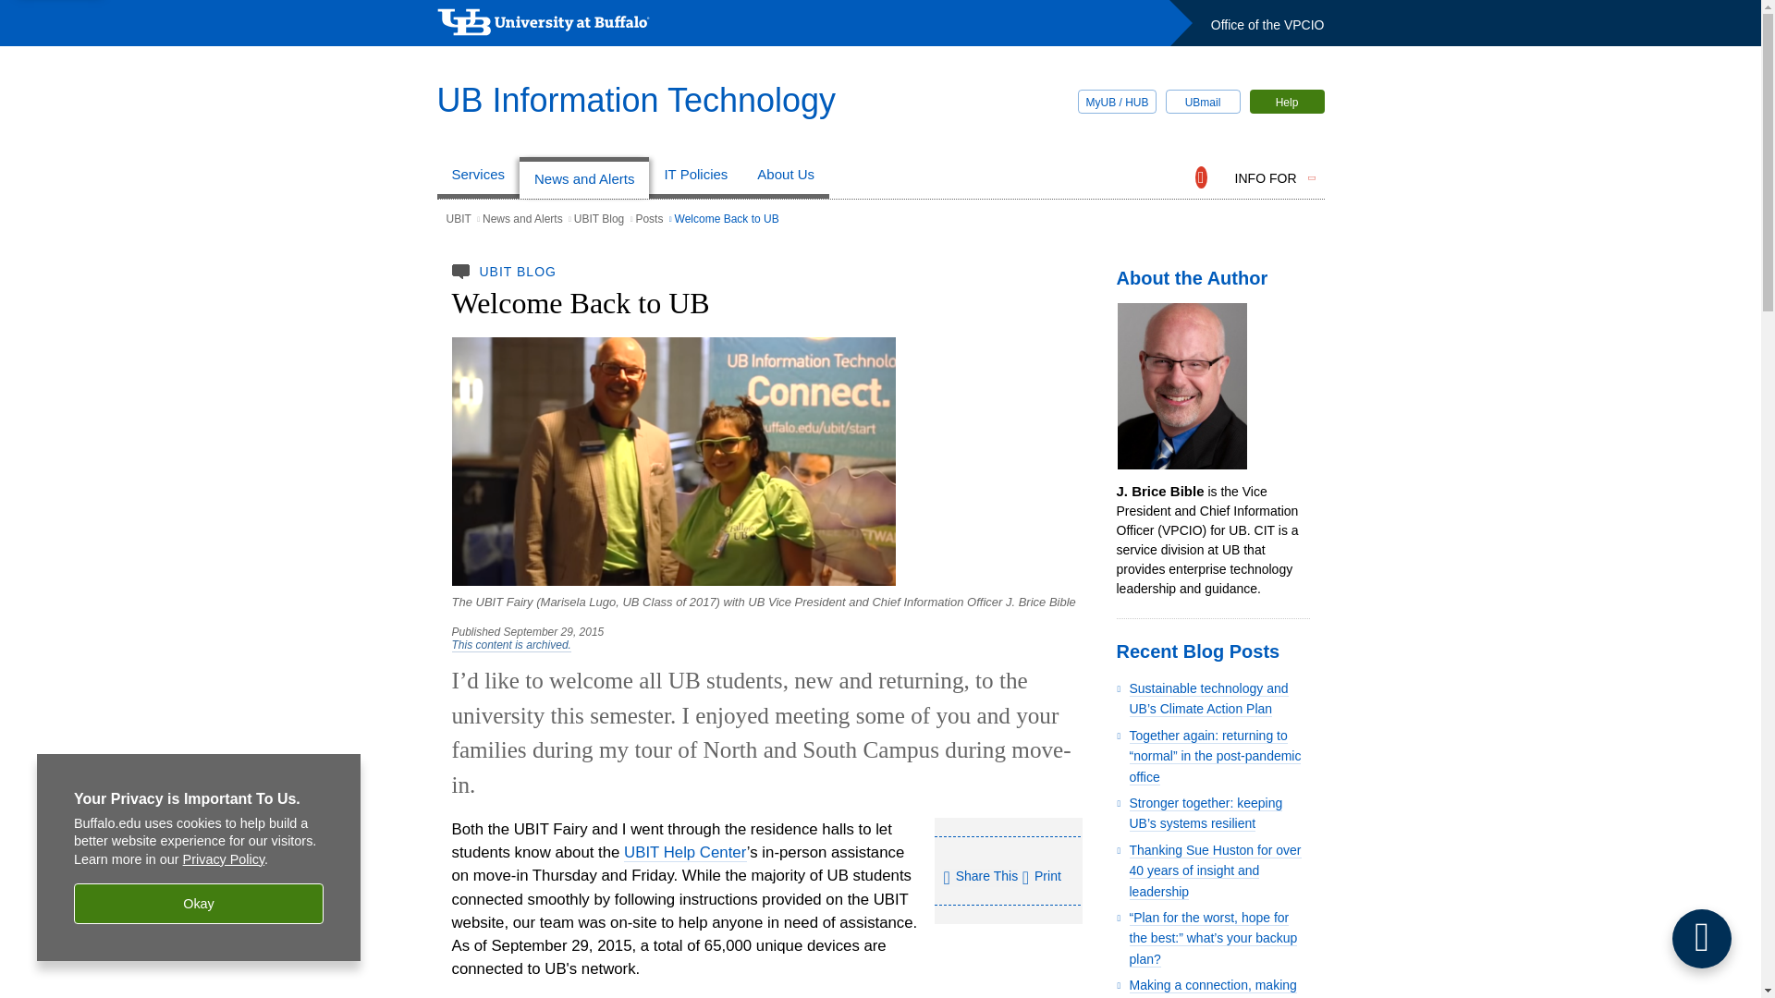 This screenshot has width=1775, height=998. Describe the element at coordinates (1267, 177) in the screenshot. I see `INFO FOR` at that location.